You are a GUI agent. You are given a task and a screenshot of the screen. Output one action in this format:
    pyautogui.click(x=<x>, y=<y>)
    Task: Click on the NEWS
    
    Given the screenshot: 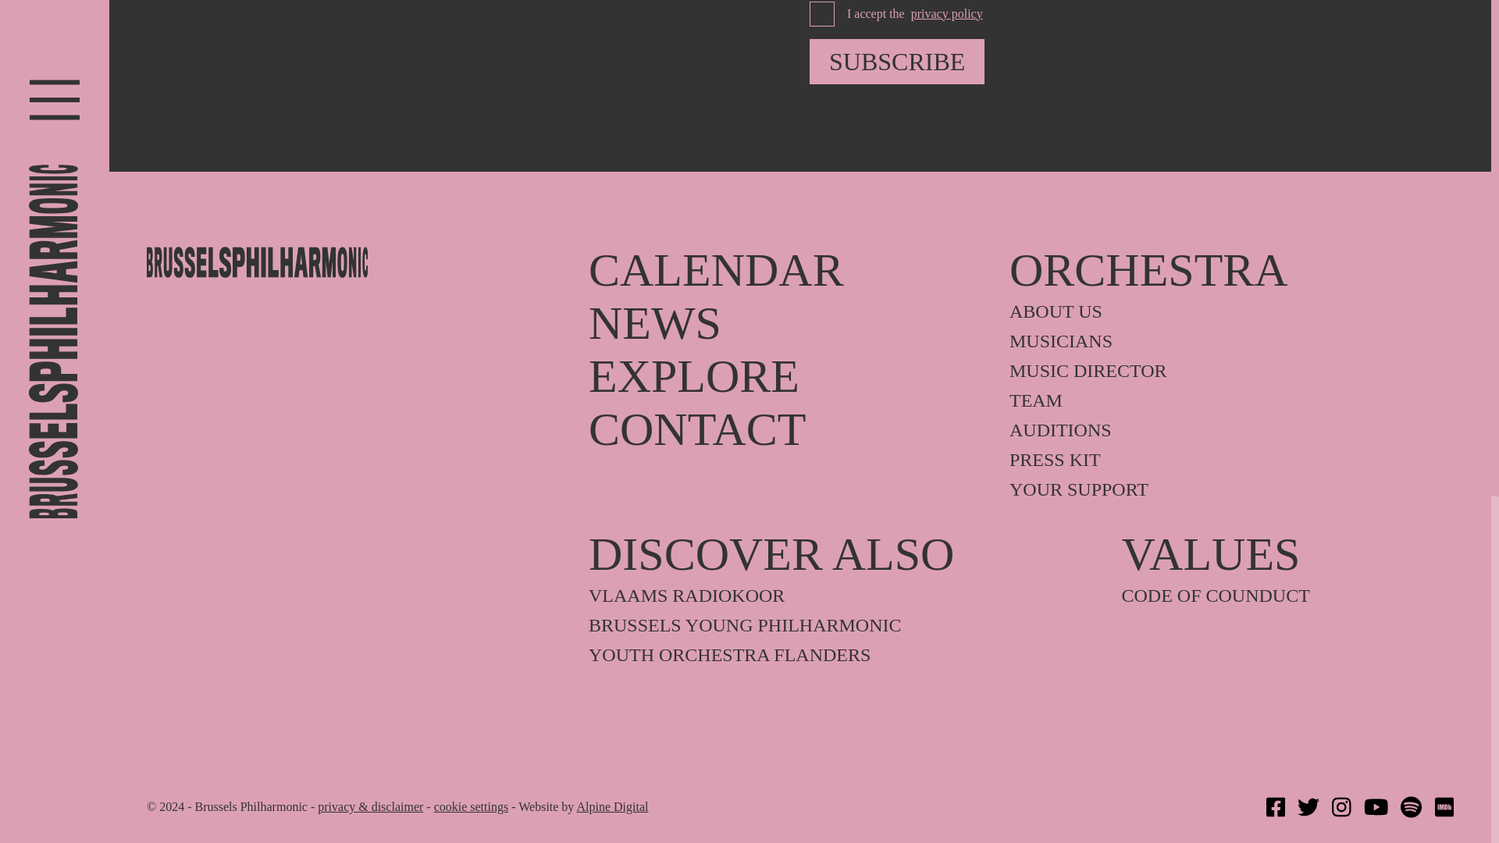 What is the action you would take?
    pyautogui.click(x=787, y=323)
    